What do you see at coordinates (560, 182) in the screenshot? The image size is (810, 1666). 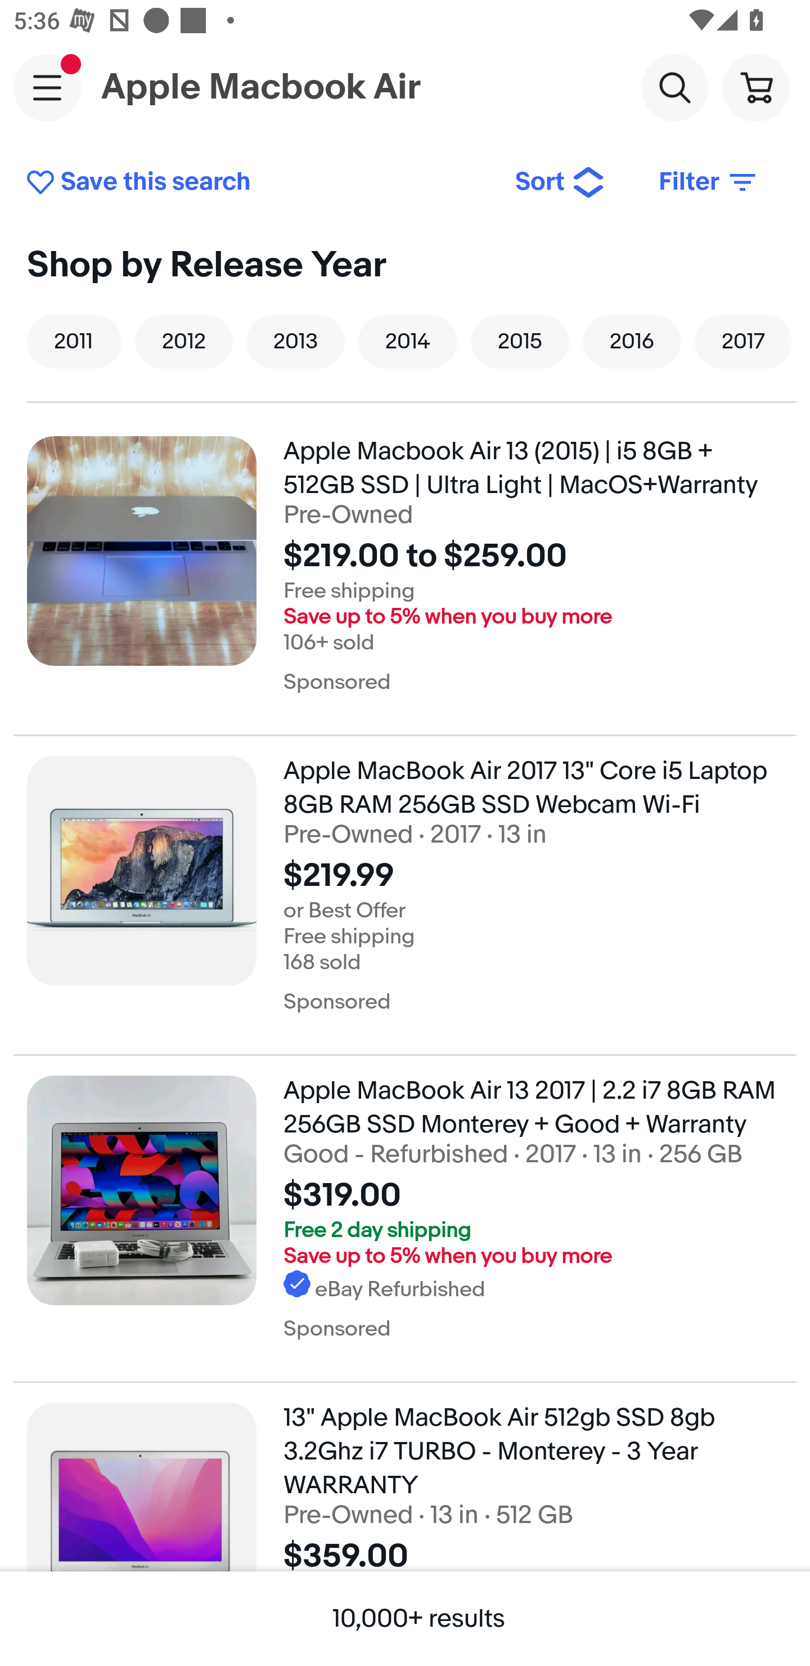 I see `Sort` at bounding box center [560, 182].